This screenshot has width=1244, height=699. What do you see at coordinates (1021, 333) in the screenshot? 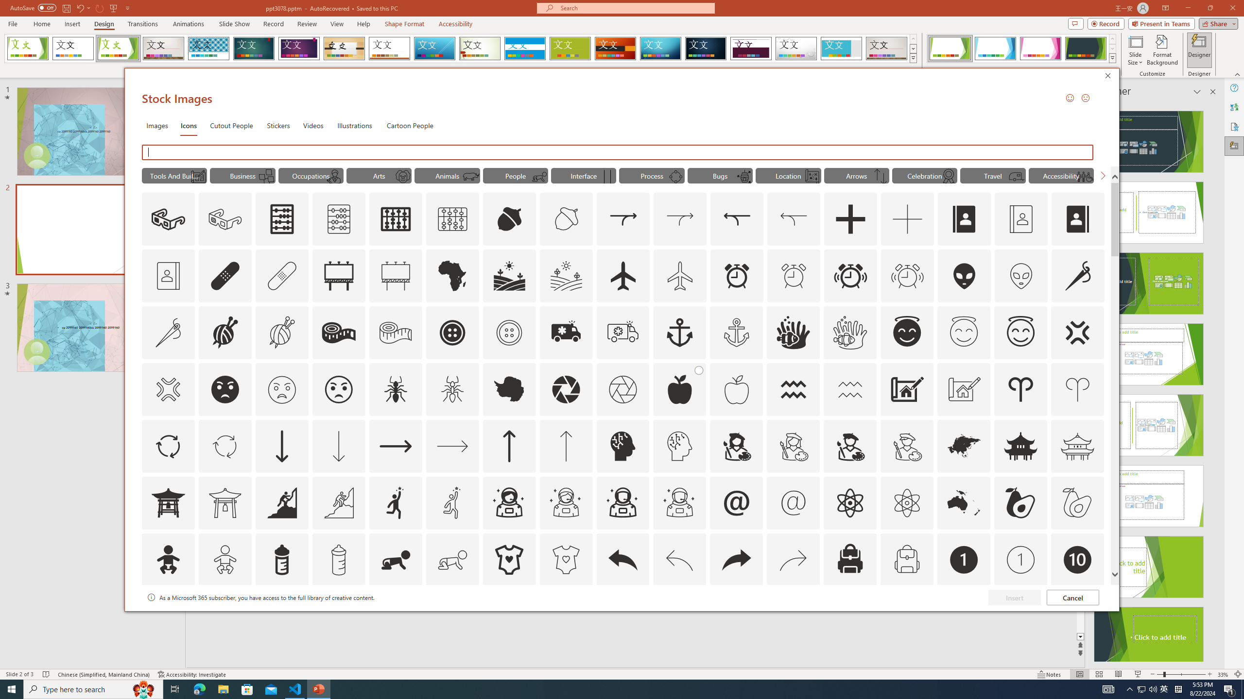
I see `outline` at bounding box center [1021, 333].